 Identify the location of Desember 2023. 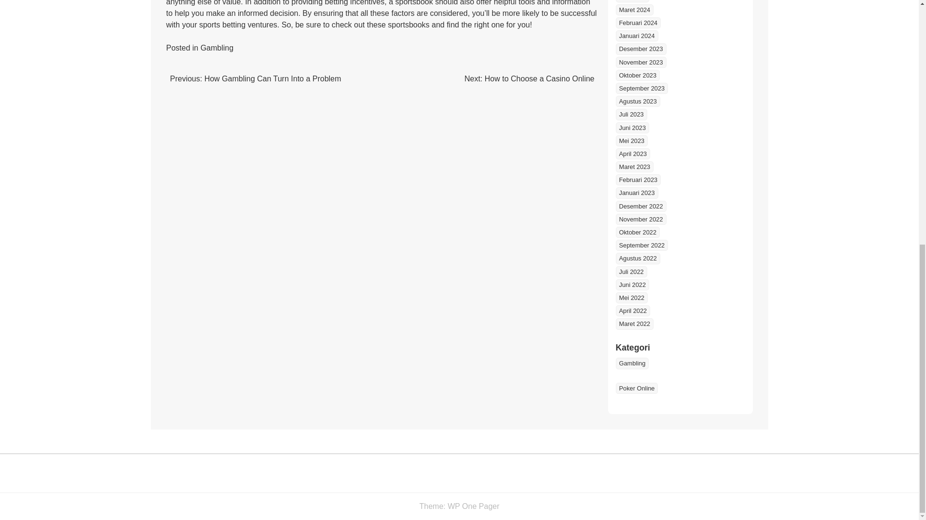
(640, 49).